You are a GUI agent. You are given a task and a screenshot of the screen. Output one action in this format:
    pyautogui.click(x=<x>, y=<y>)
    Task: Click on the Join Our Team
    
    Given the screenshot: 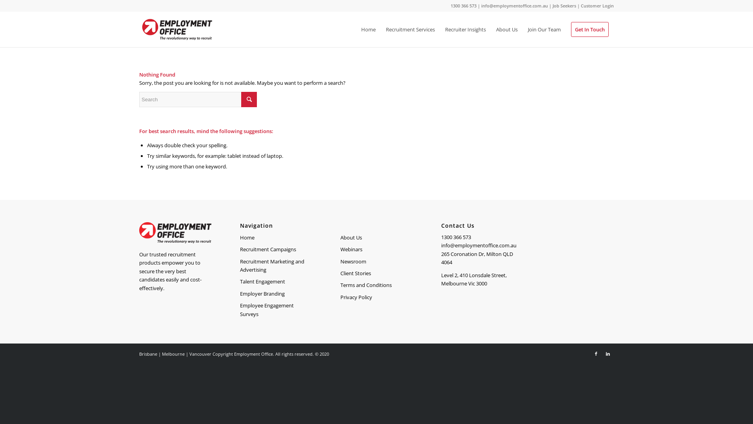 What is the action you would take?
    pyautogui.click(x=544, y=29)
    